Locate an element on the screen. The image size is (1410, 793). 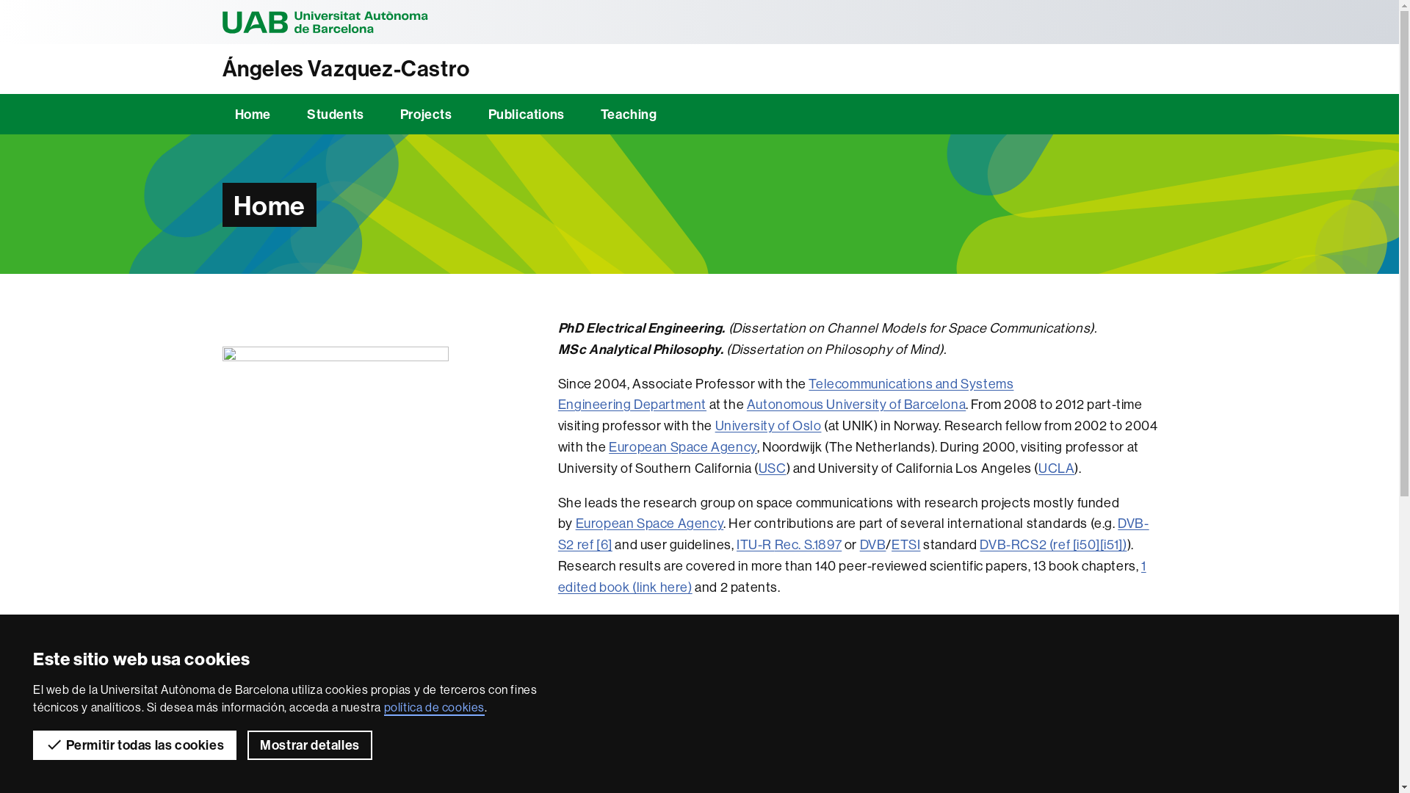
University of Oslo is located at coordinates (768, 426).